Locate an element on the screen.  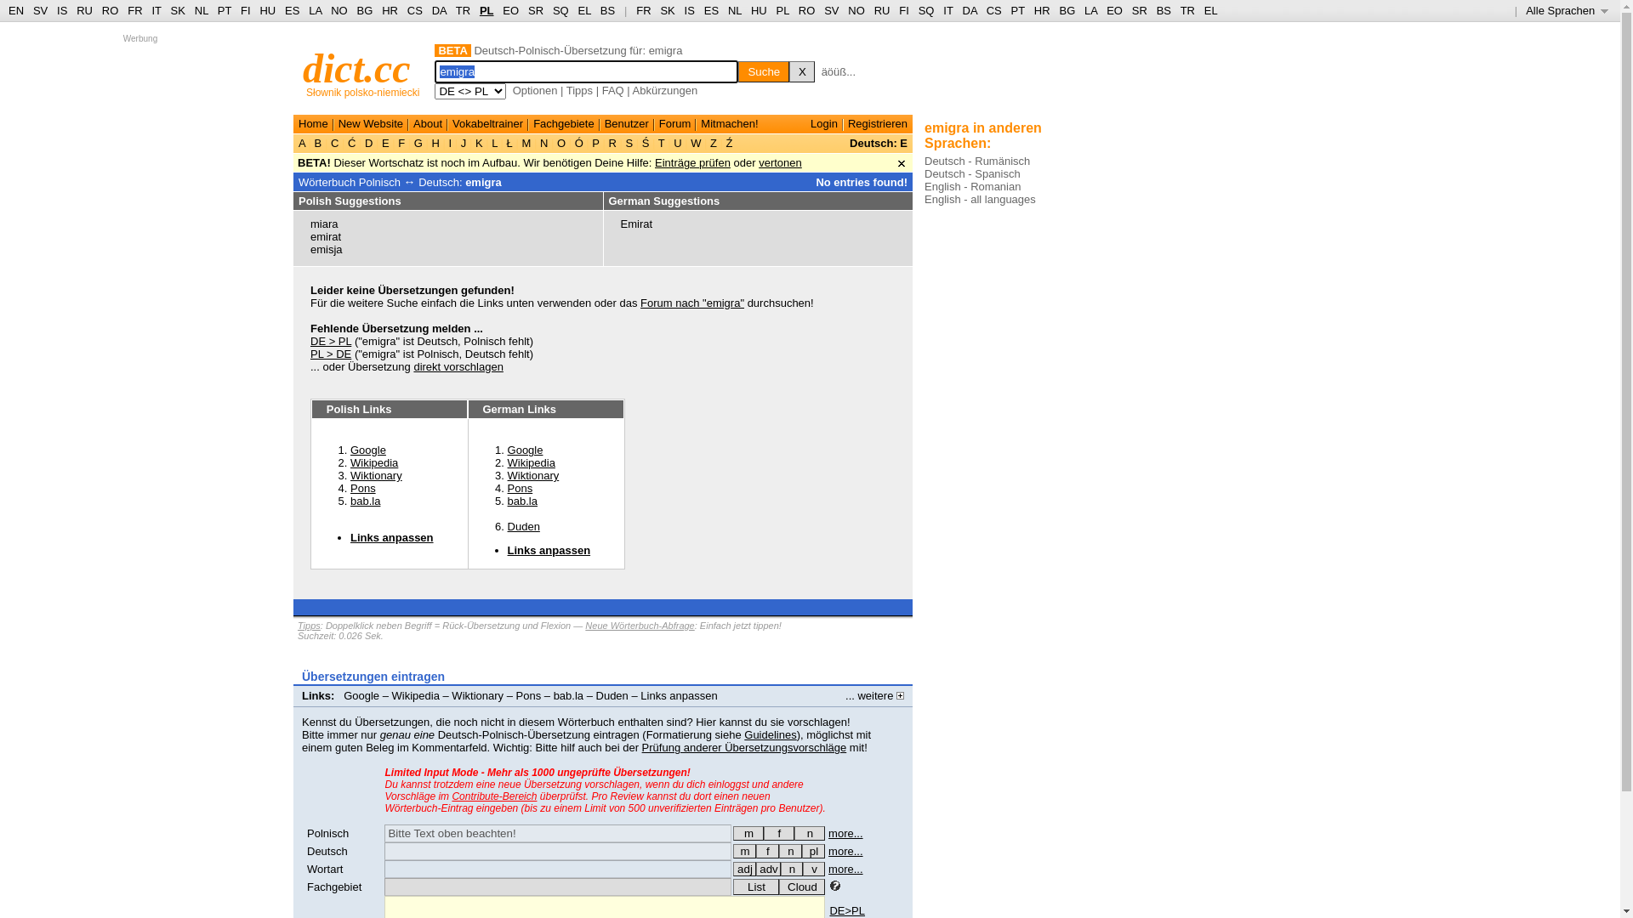
SV is located at coordinates (41, 10).